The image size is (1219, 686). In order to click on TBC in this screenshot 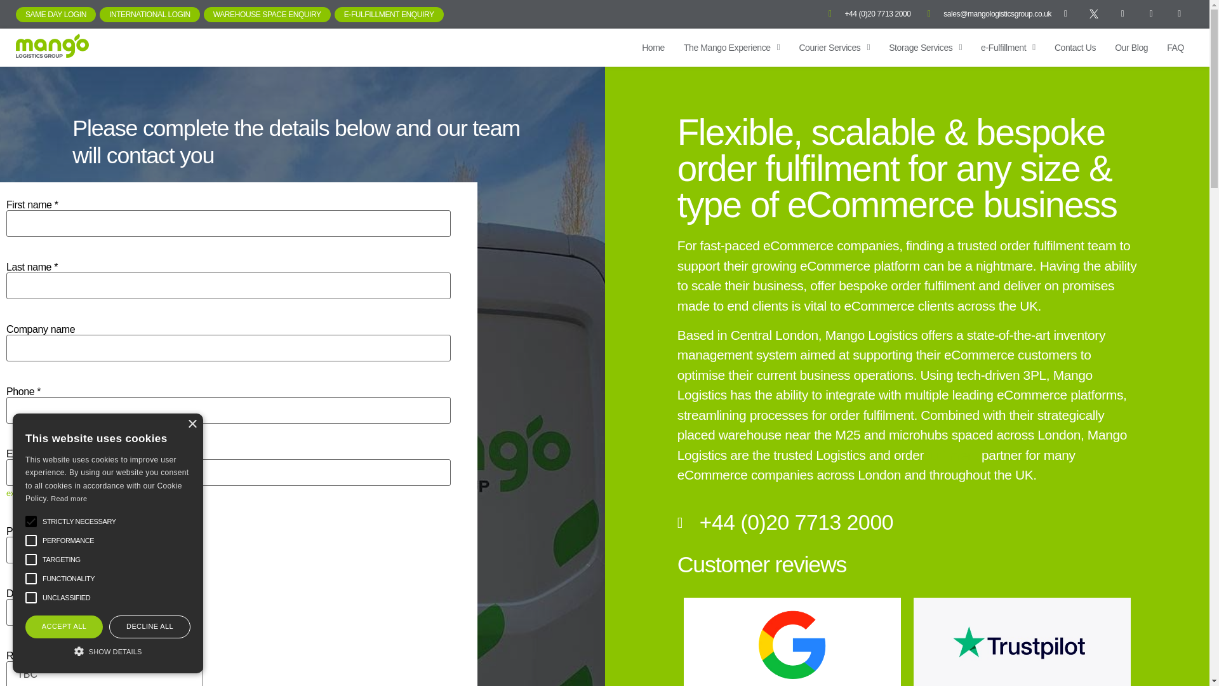, I will do `click(104, 612)`.